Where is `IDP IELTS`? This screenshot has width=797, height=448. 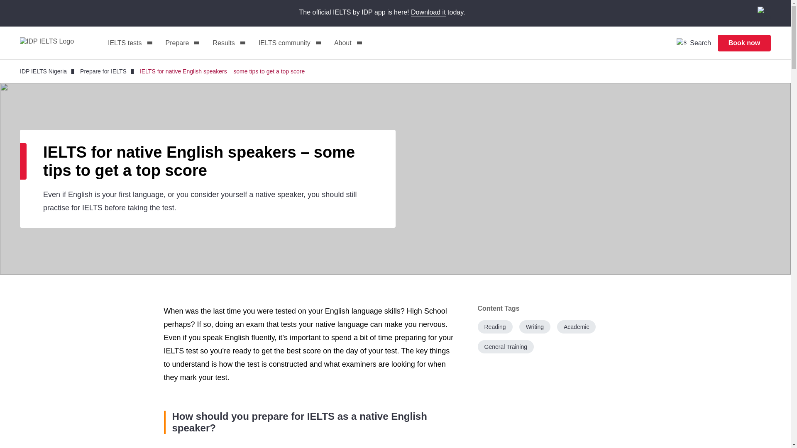 IDP IELTS is located at coordinates (53, 43).